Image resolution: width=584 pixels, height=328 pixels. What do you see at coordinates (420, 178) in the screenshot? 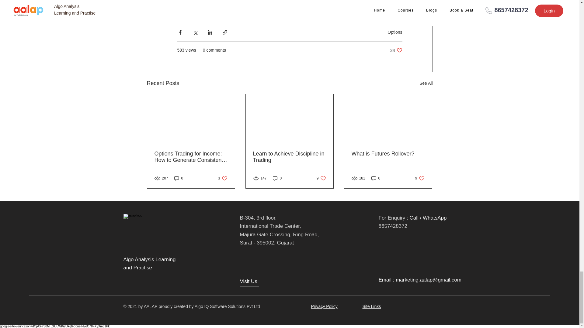
I see `What is Futures Rollover?` at bounding box center [420, 178].